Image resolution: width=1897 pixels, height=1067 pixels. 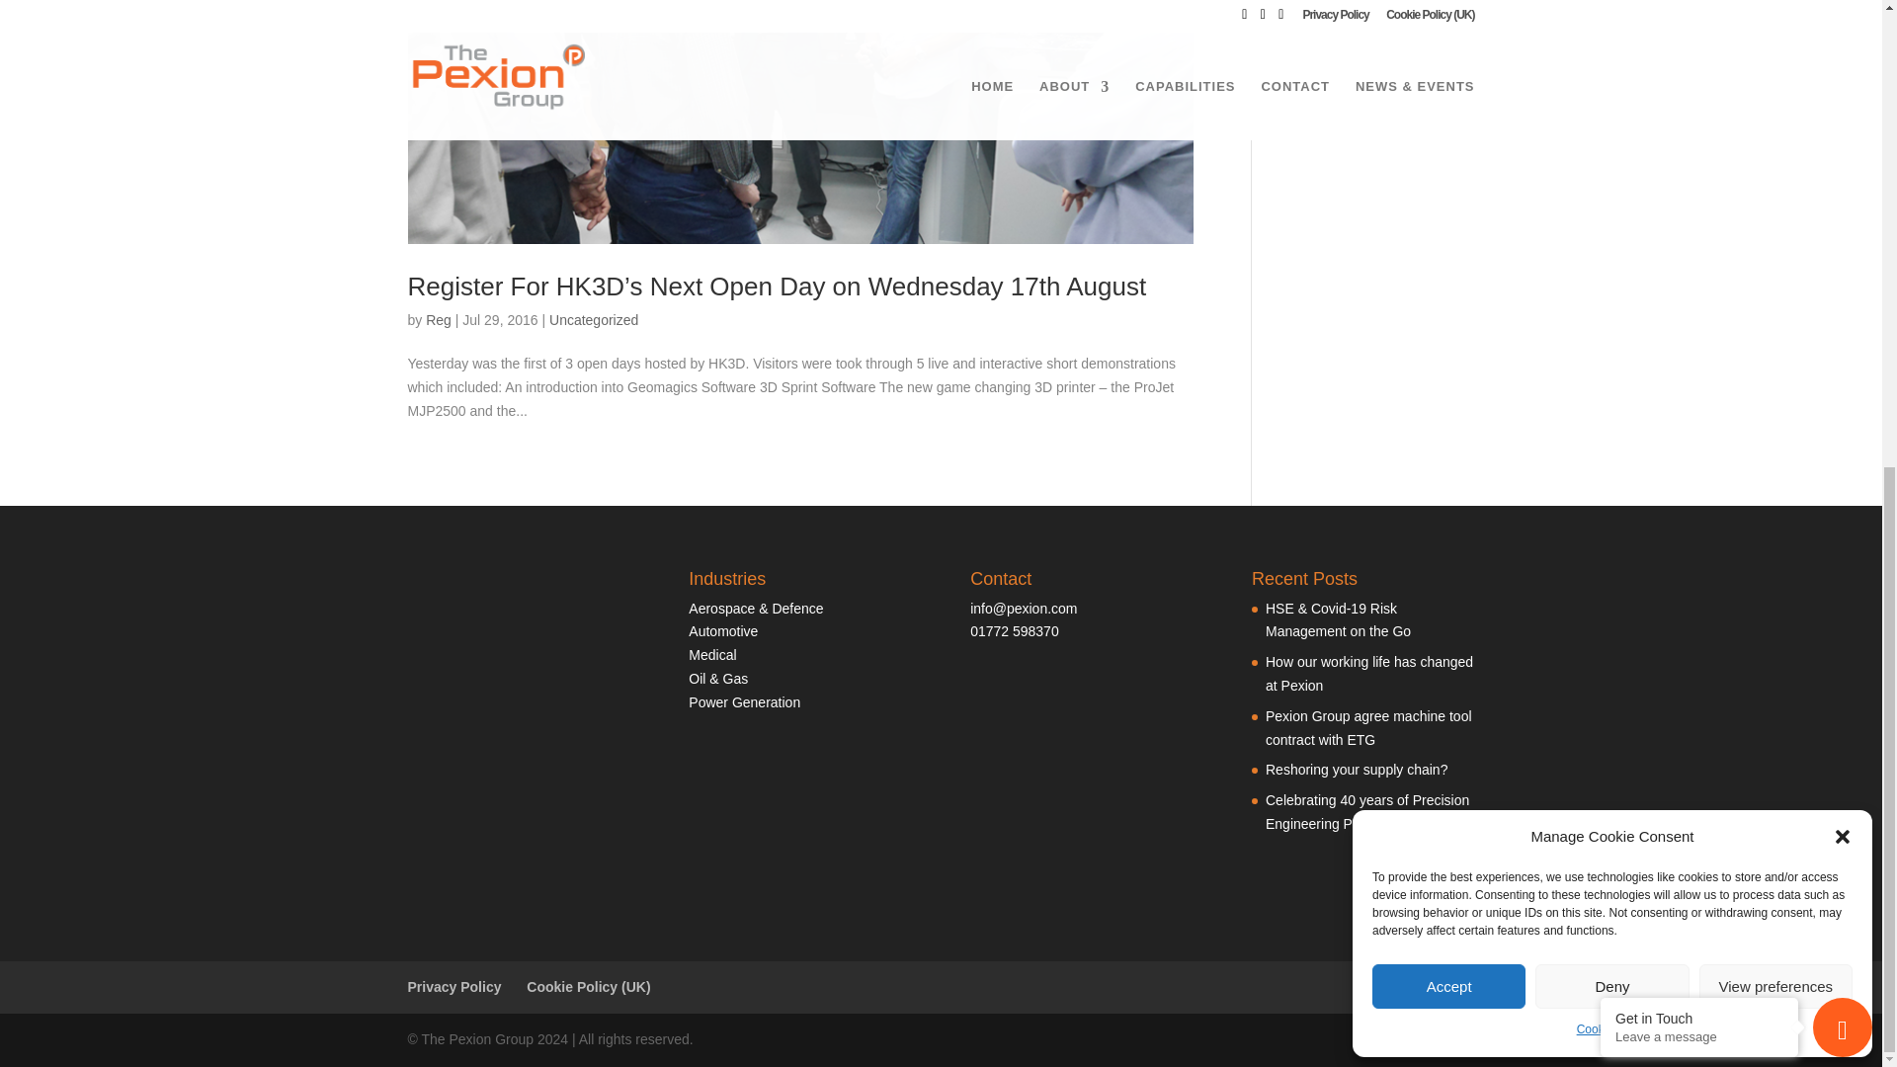 What do you see at coordinates (1699, 212) in the screenshot?
I see `Leave a message` at bounding box center [1699, 212].